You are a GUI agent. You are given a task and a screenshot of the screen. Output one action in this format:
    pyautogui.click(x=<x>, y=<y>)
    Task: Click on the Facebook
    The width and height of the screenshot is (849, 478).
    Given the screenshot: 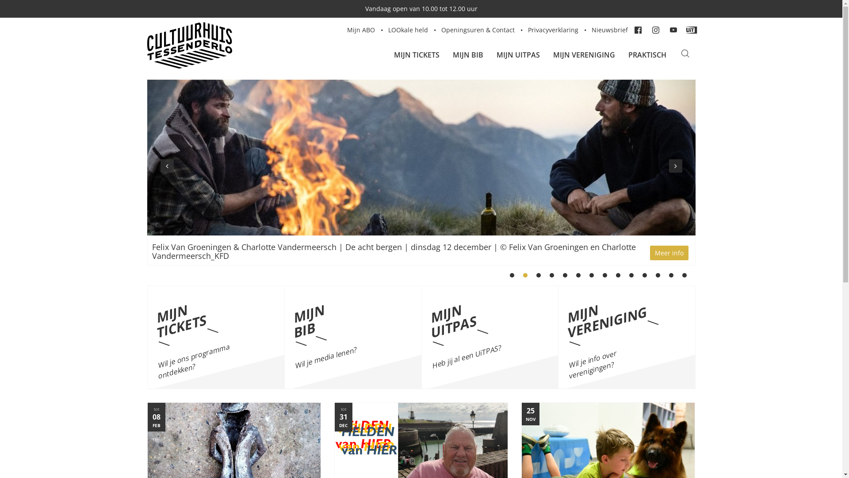 What is the action you would take?
    pyautogui.click(x=639, y=30)
    